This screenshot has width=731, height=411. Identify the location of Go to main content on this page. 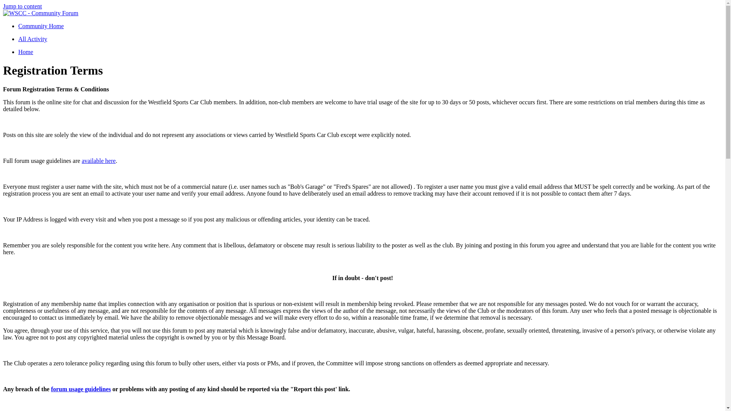
(22, 6).